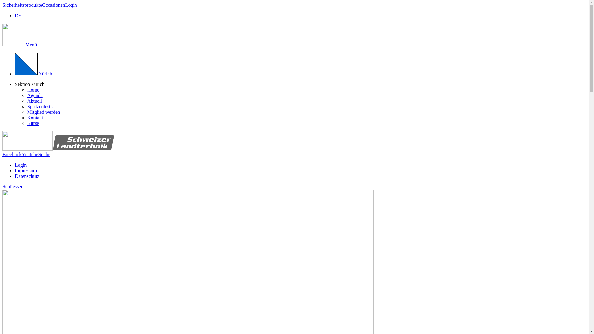  I want to click on Home, so click(33, 90).